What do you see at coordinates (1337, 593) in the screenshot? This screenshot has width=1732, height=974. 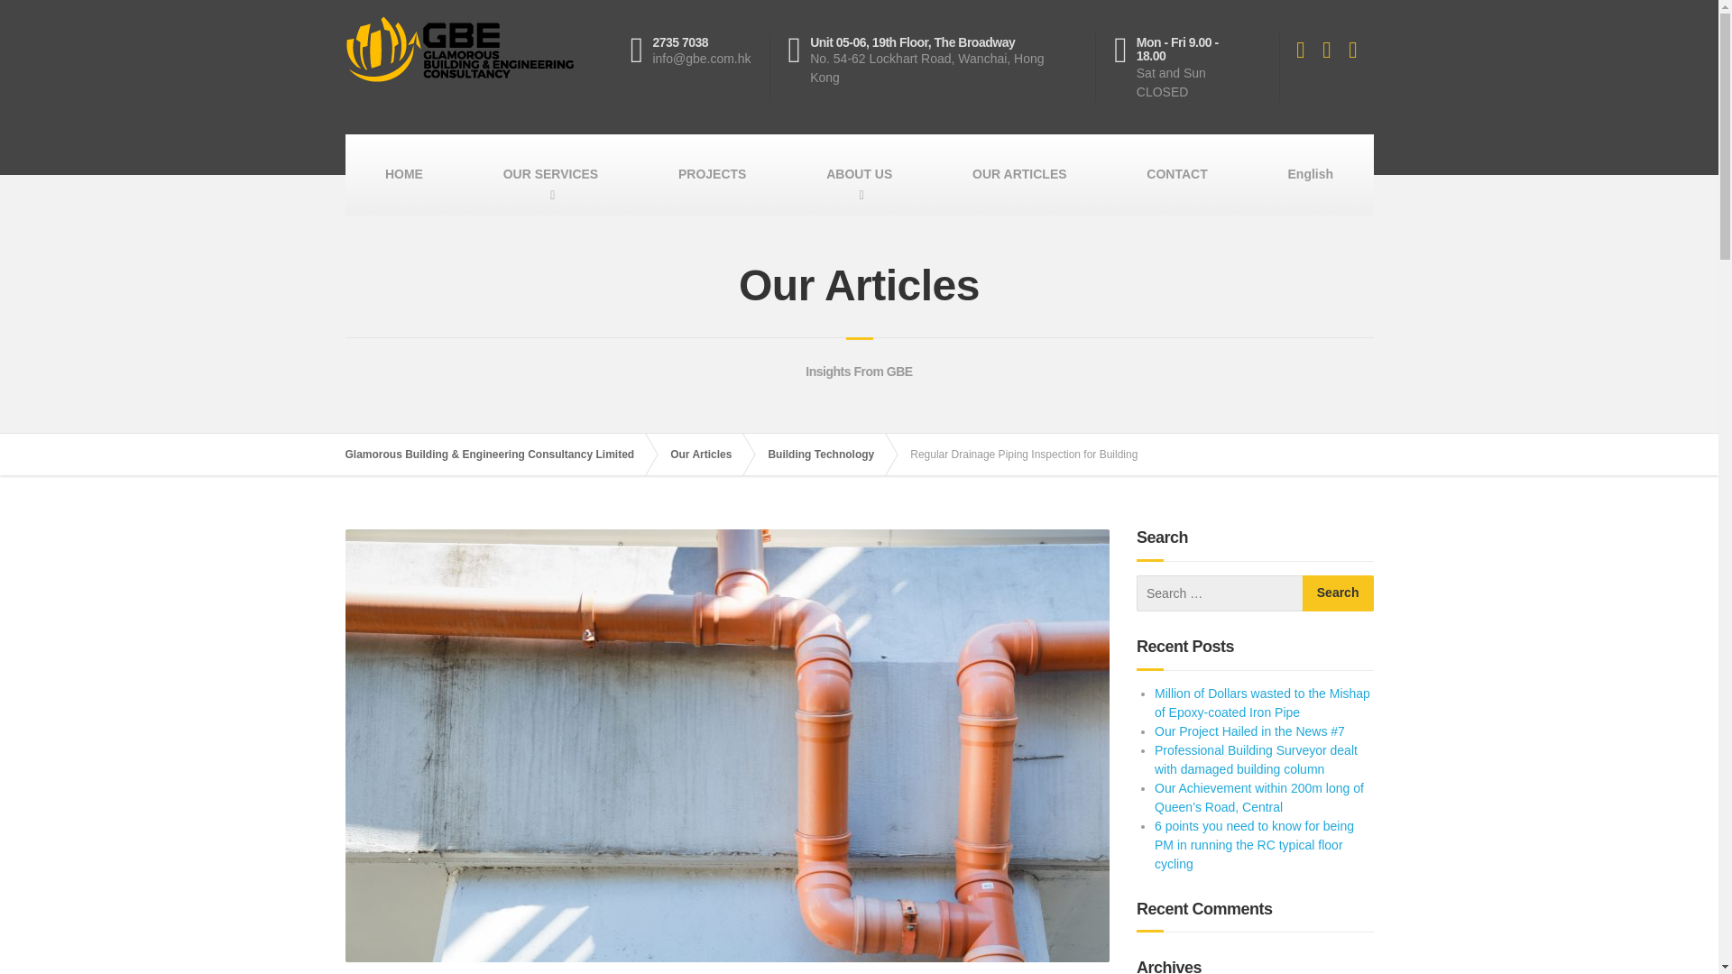 I see `Search` at bounding box center [1337, 593].